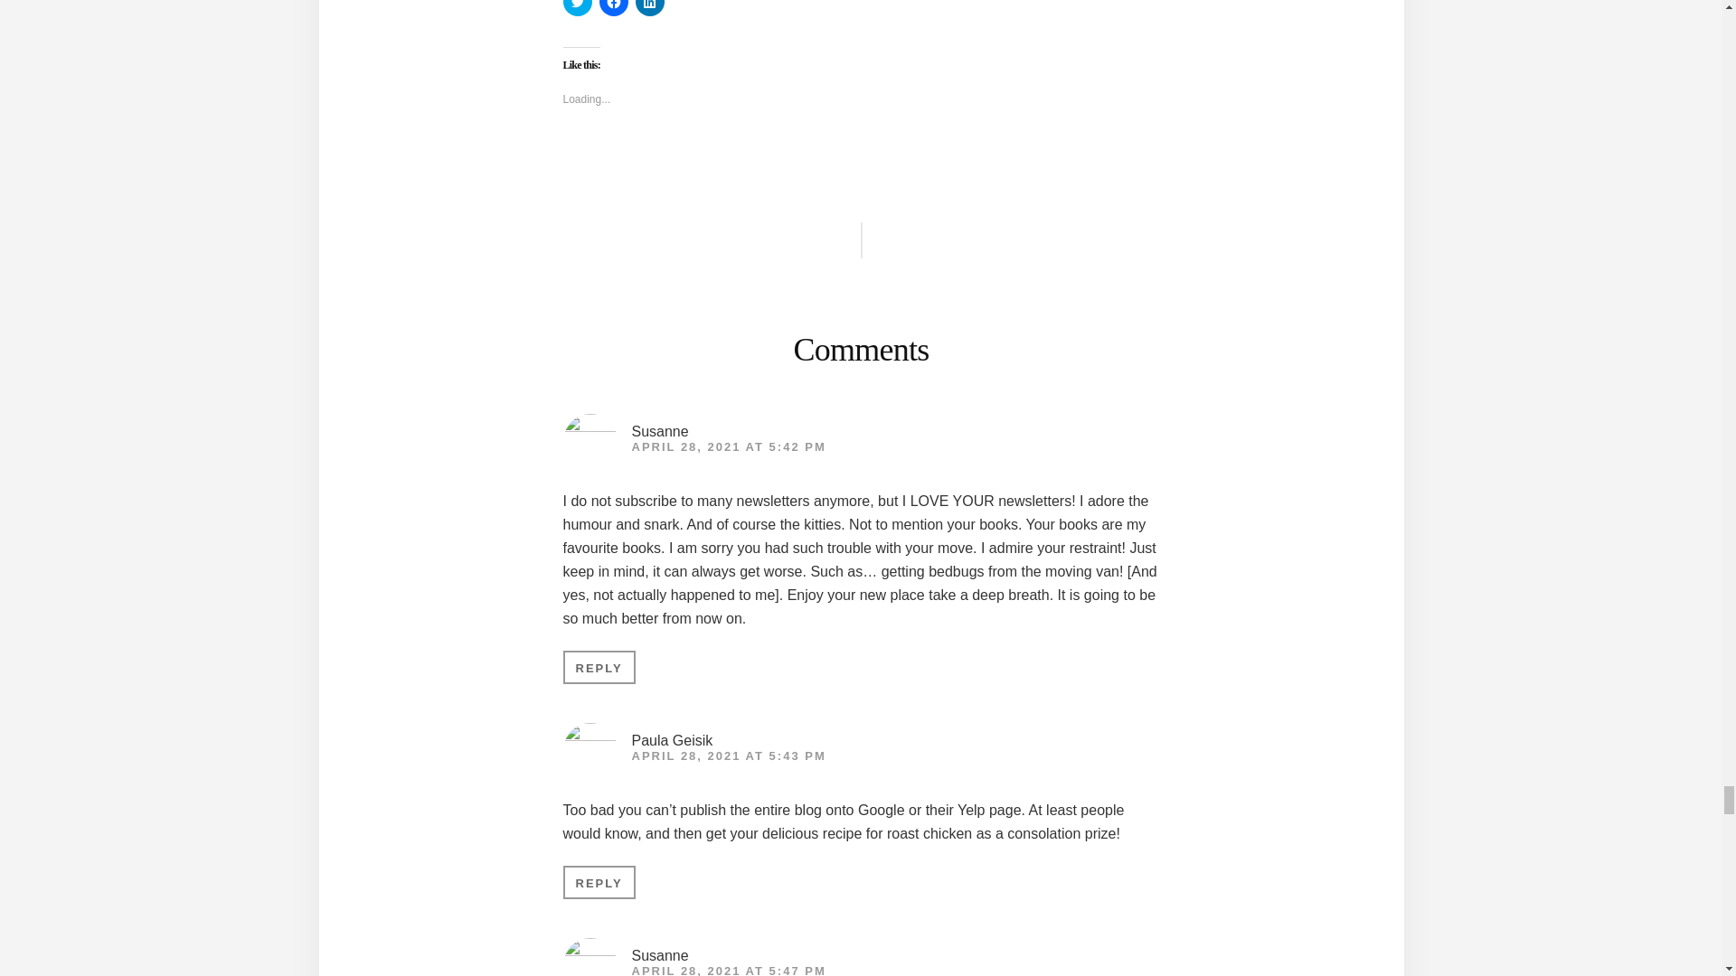  I want to click on APRIL 28, 2021 AT 5:43 PM, so click(729, 755).